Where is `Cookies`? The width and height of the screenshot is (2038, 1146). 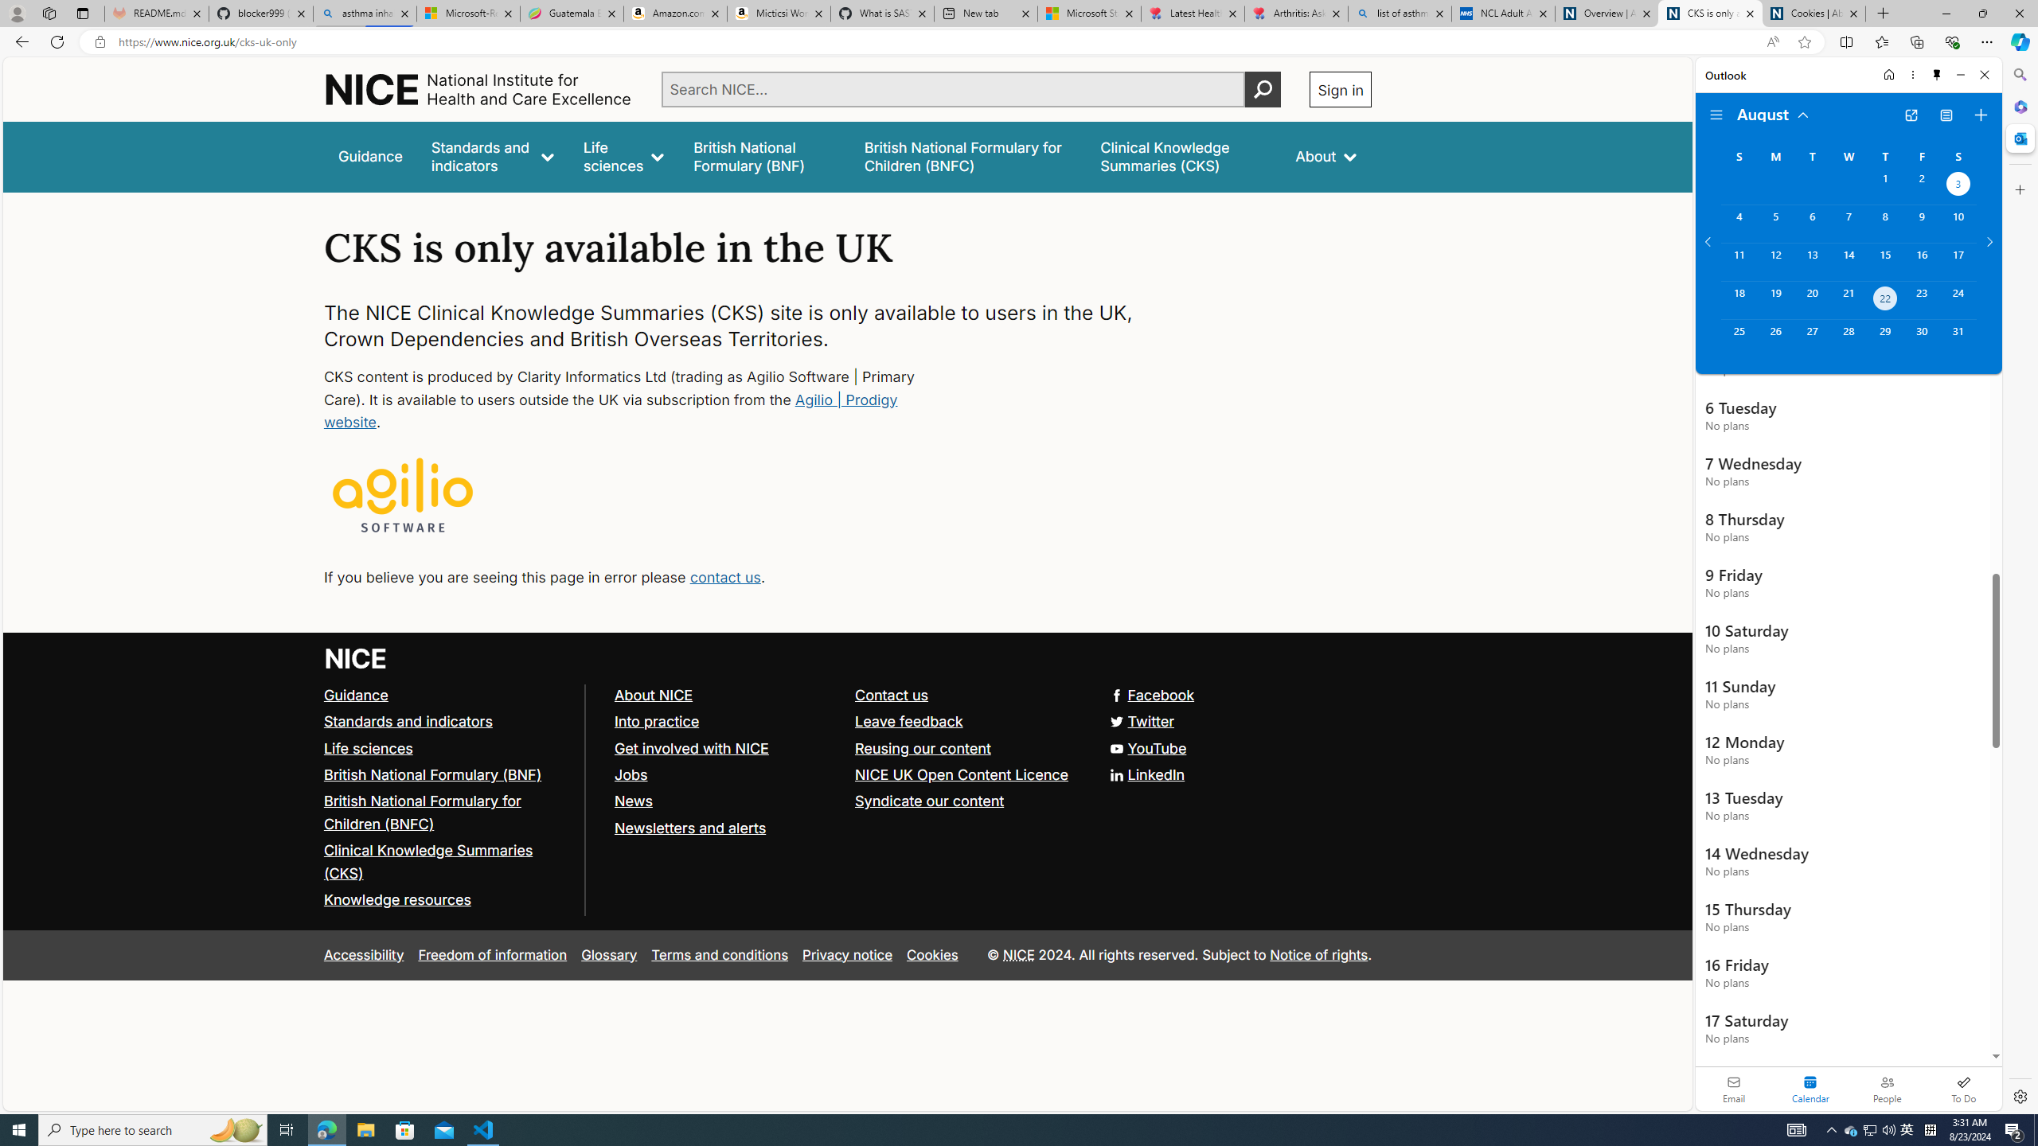 Cookies is located at coordinates (932, 955).